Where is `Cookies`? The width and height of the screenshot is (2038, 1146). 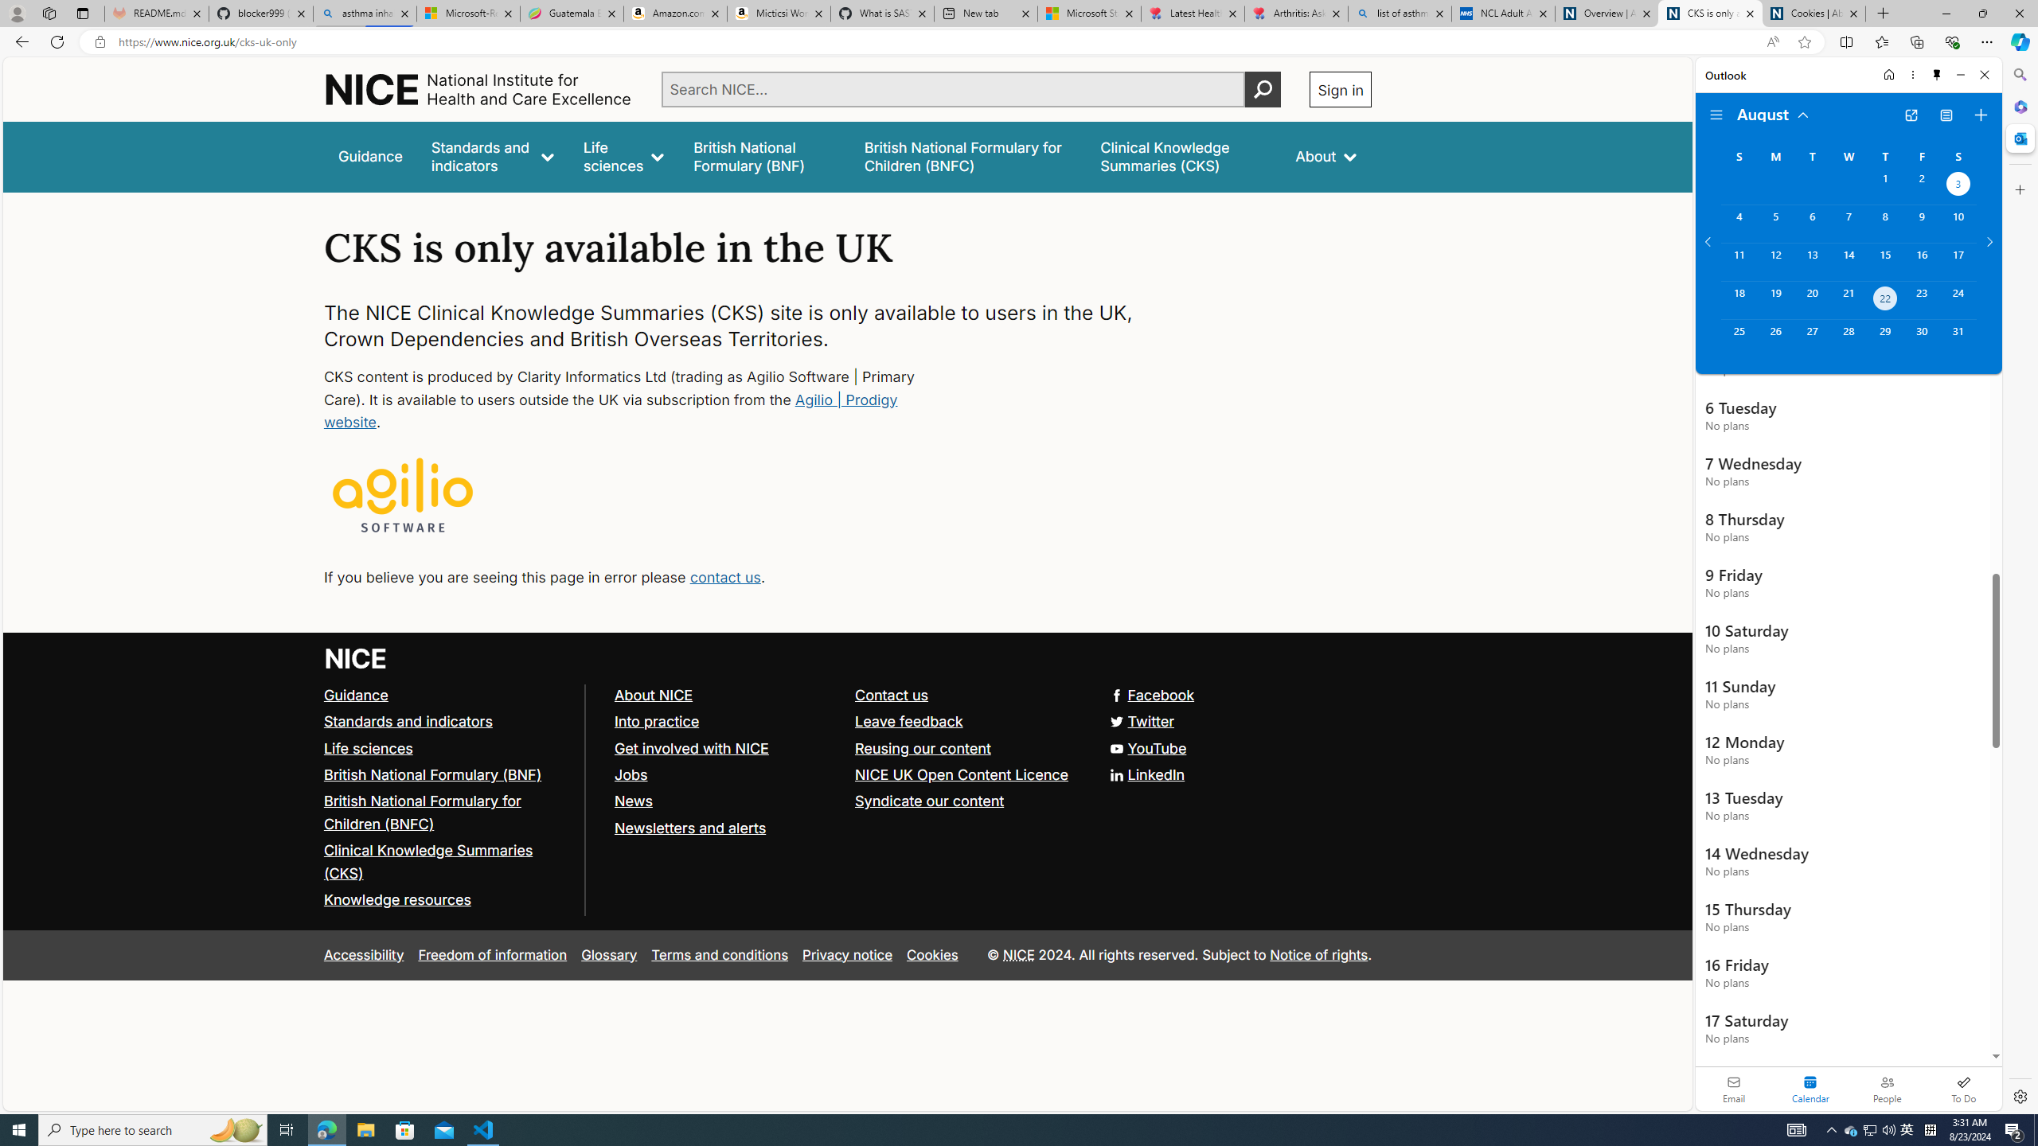 Cookies is located at coordinates (932, 955).